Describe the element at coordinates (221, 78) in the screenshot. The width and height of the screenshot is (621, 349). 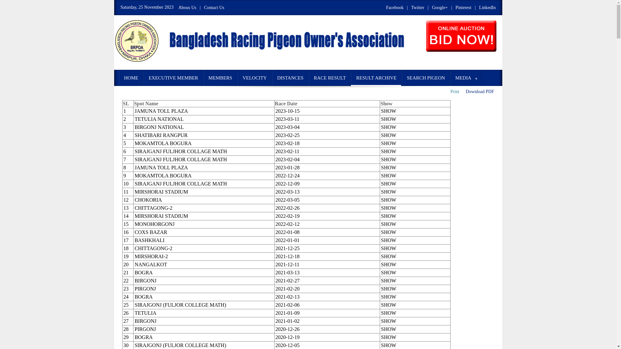
I see `MEMBERS` at that location.